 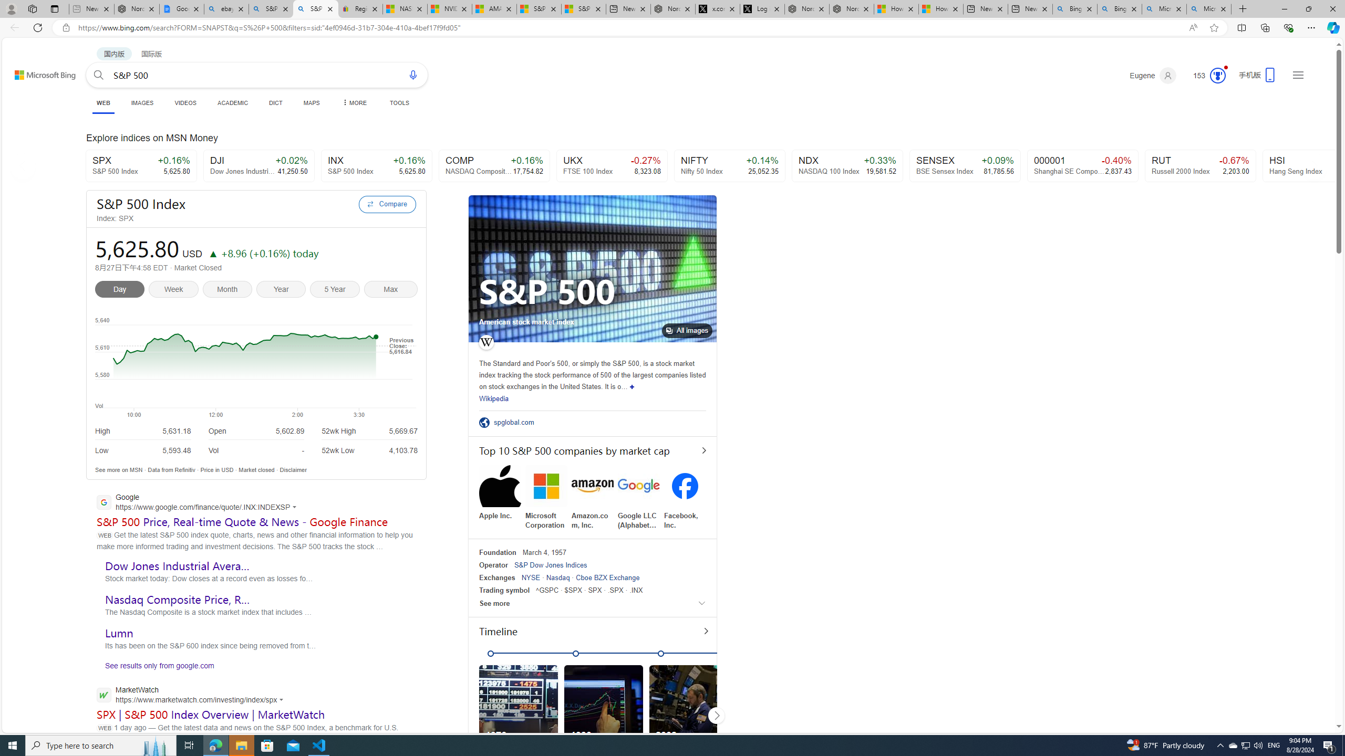 I want to click on S&P 500, Nasdaq end lower, weighed by Nvidia dip | Watch, so click(x=583, y=9).